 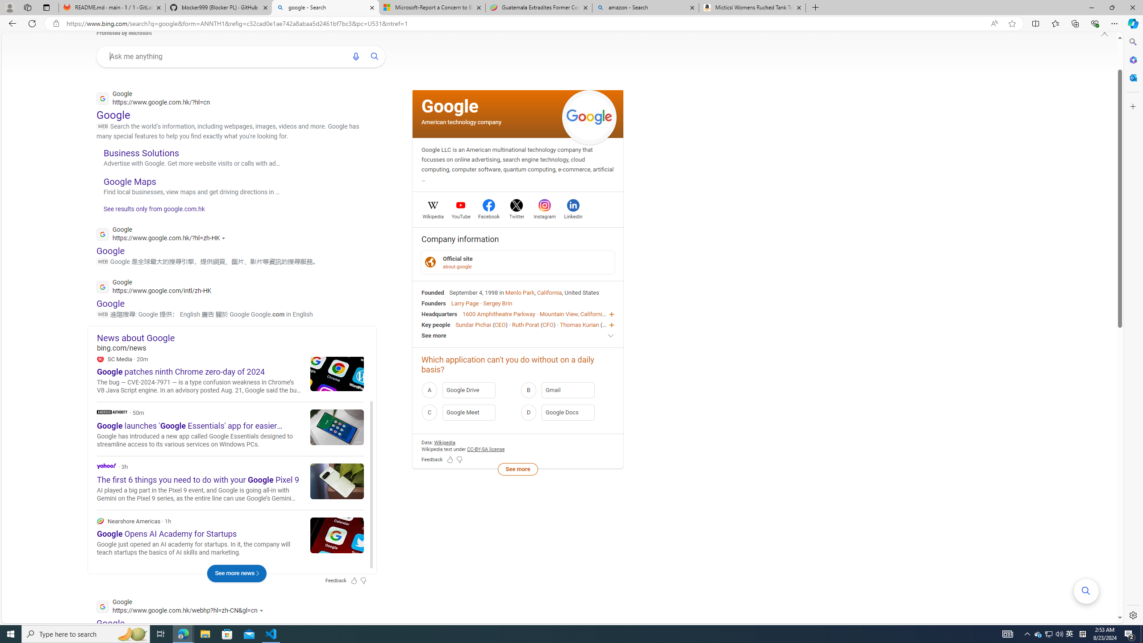 What do you see at coordinates (325, 379) in the screenshot?
I see `Dislike` at bounding box center [325, 379].